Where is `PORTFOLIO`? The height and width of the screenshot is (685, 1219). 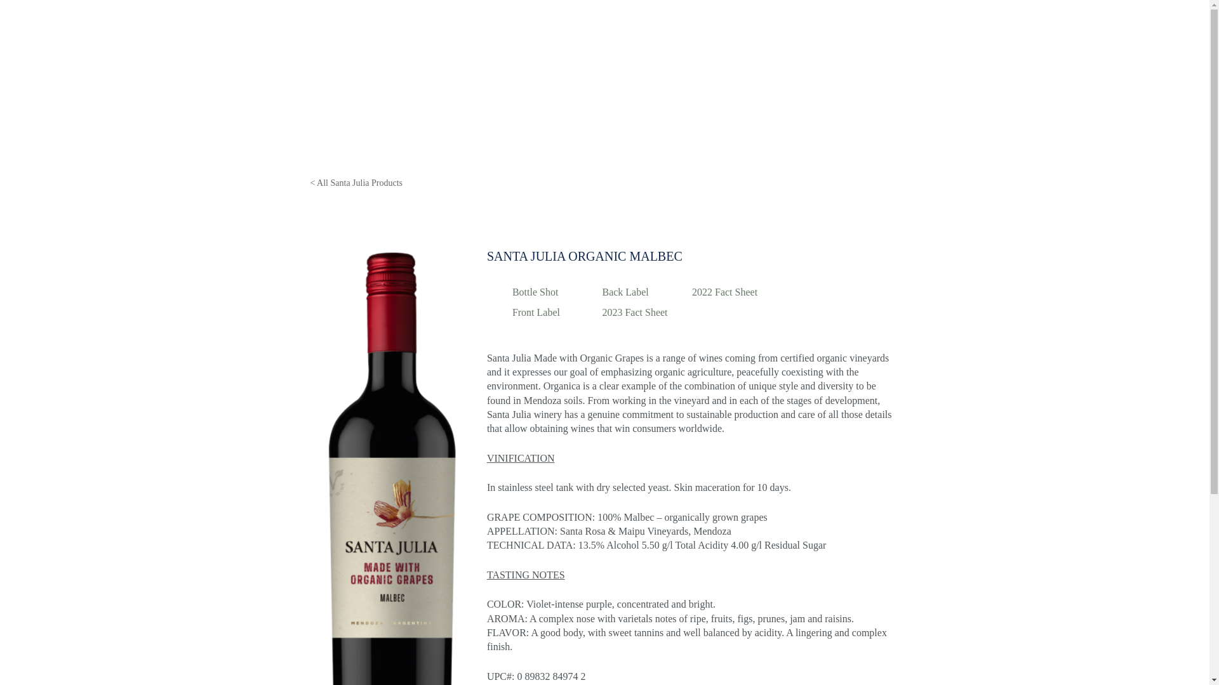
PORTFOLIO is located at coordinates (664, 88).